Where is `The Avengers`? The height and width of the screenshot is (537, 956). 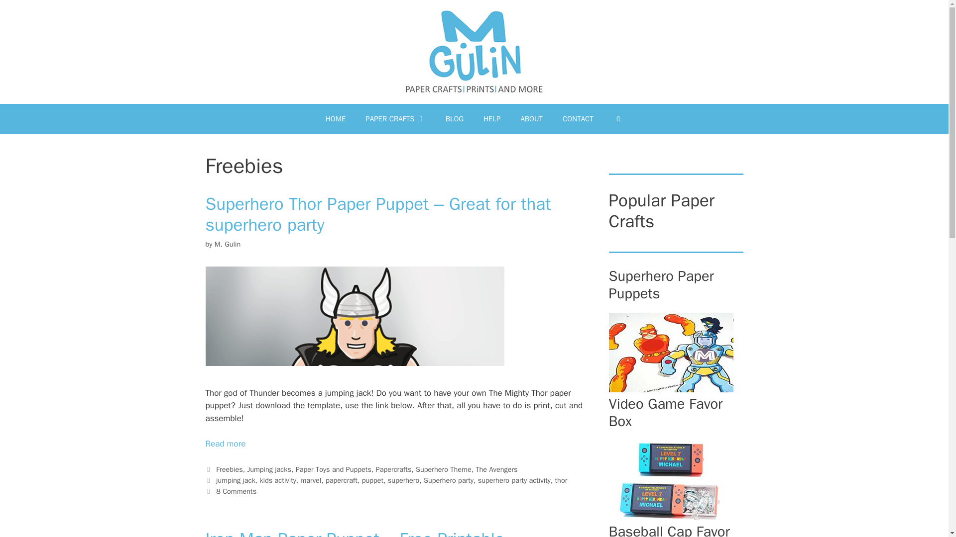
The Avengers is located at coordinates (496, 469).